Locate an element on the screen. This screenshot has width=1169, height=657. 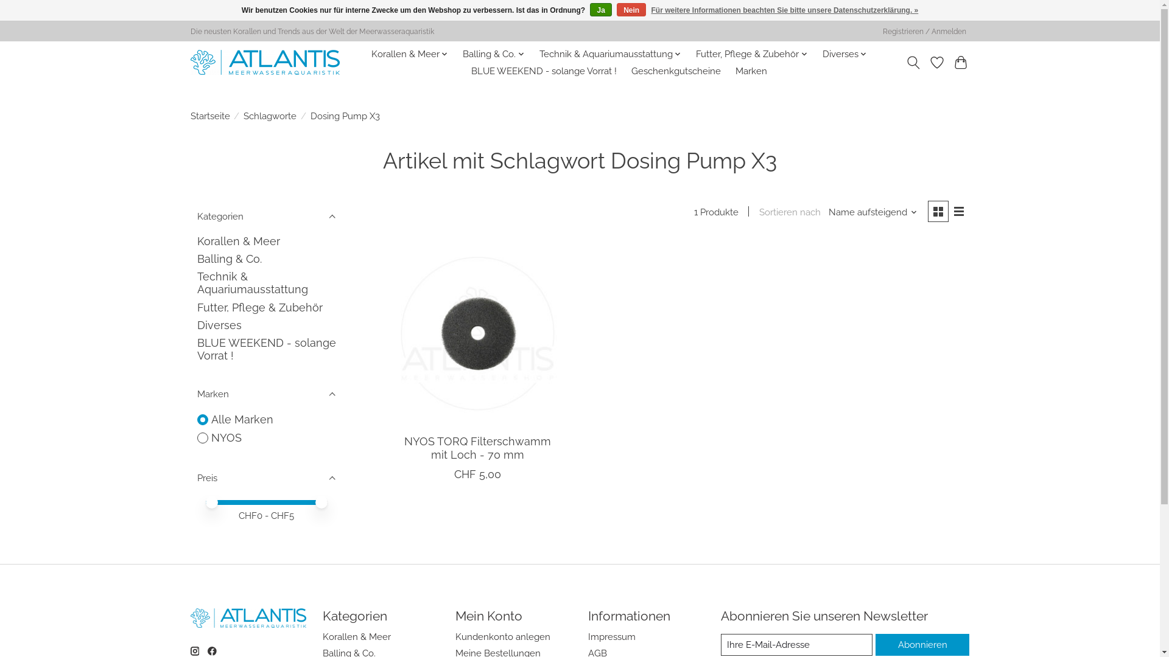
Abonnieren is located at coordinates (922, 645).